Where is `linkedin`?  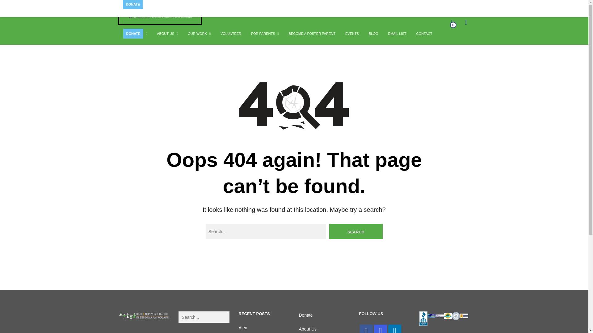 linkedin is located at coordinates (394, 329).